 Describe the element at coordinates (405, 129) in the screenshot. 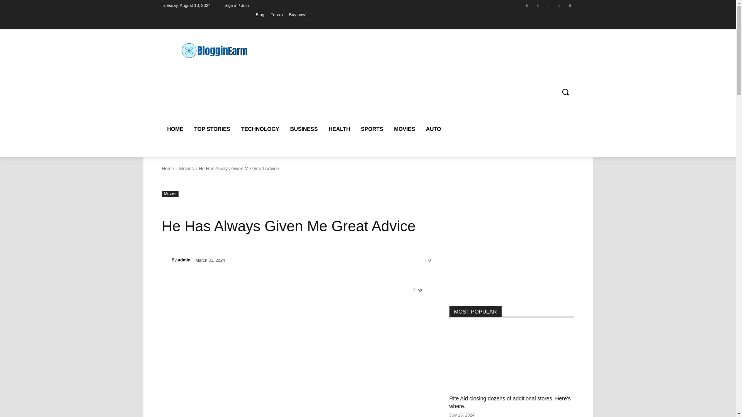

I see `MOVIES` at that location.